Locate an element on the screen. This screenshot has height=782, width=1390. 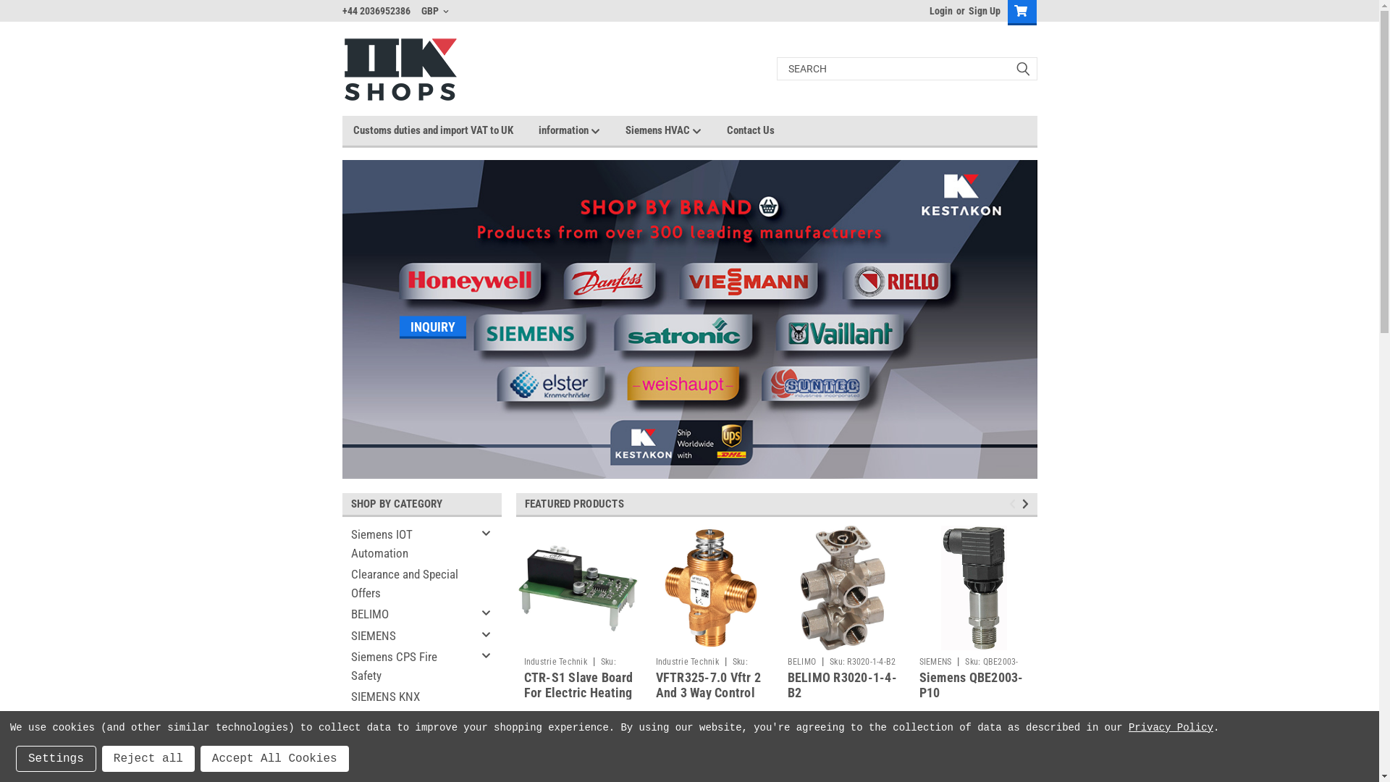
Next is located at coordinates (1028, 504).